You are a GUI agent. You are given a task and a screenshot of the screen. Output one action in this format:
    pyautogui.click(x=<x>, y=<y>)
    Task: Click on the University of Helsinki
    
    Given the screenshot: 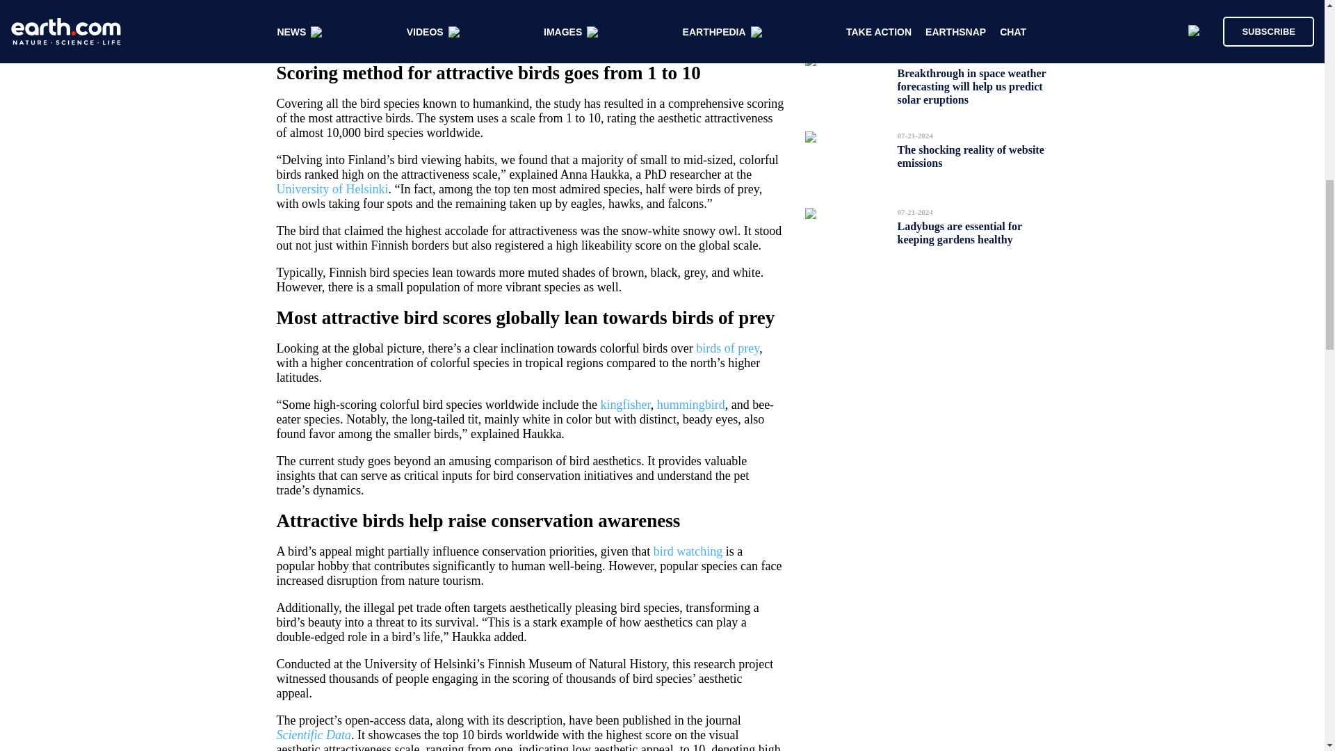 What is the action you would take?
    pyautogui.click(x=332, y=189)
    